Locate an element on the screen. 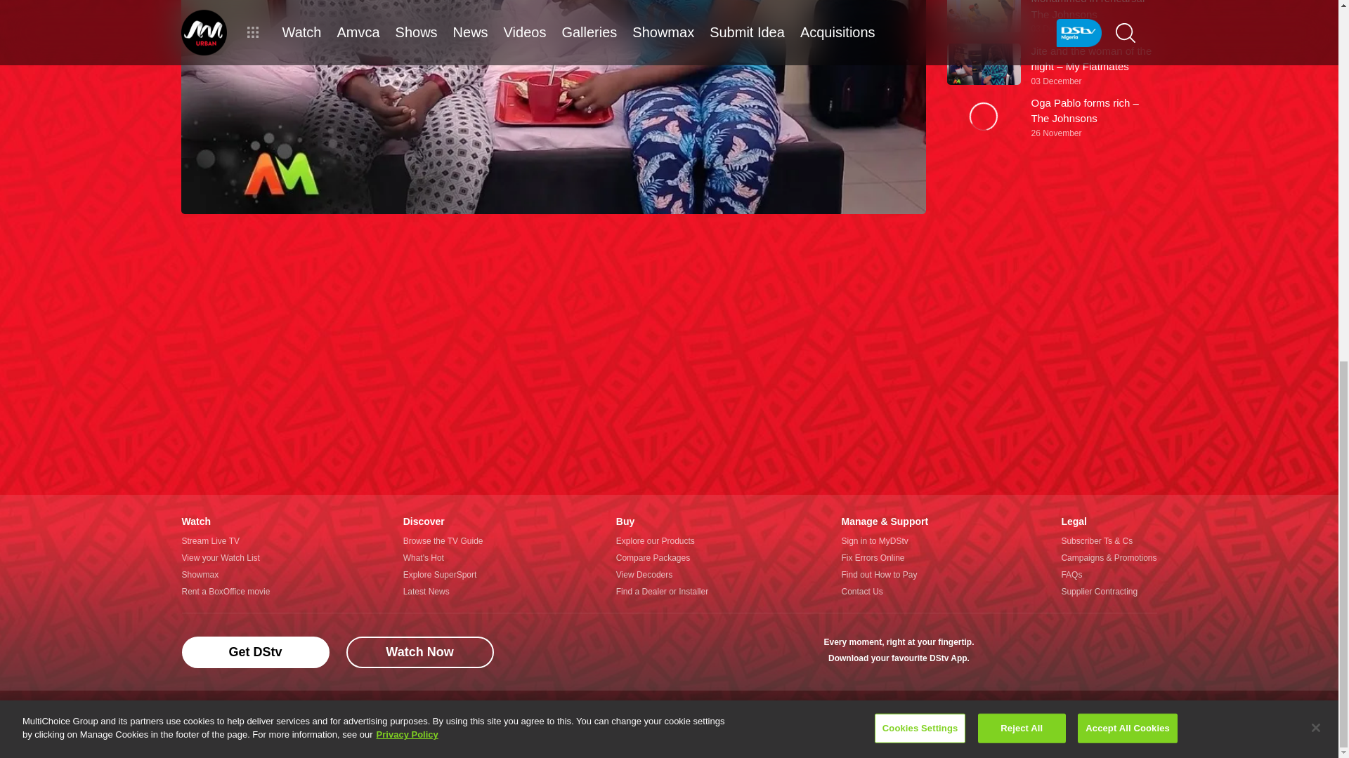 This screenshot has height=758, width=1349. Contact Us is located at coordinates (884, 591).